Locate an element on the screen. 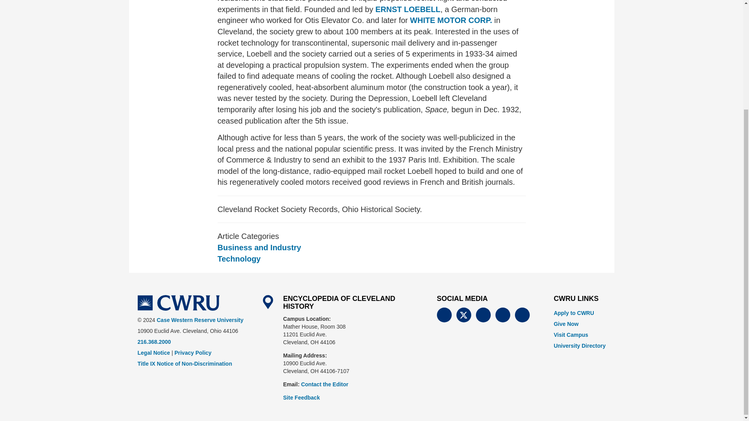 This screenshot has height=421, width=749. CWRU Instagram is located at coordinates (502, 315).